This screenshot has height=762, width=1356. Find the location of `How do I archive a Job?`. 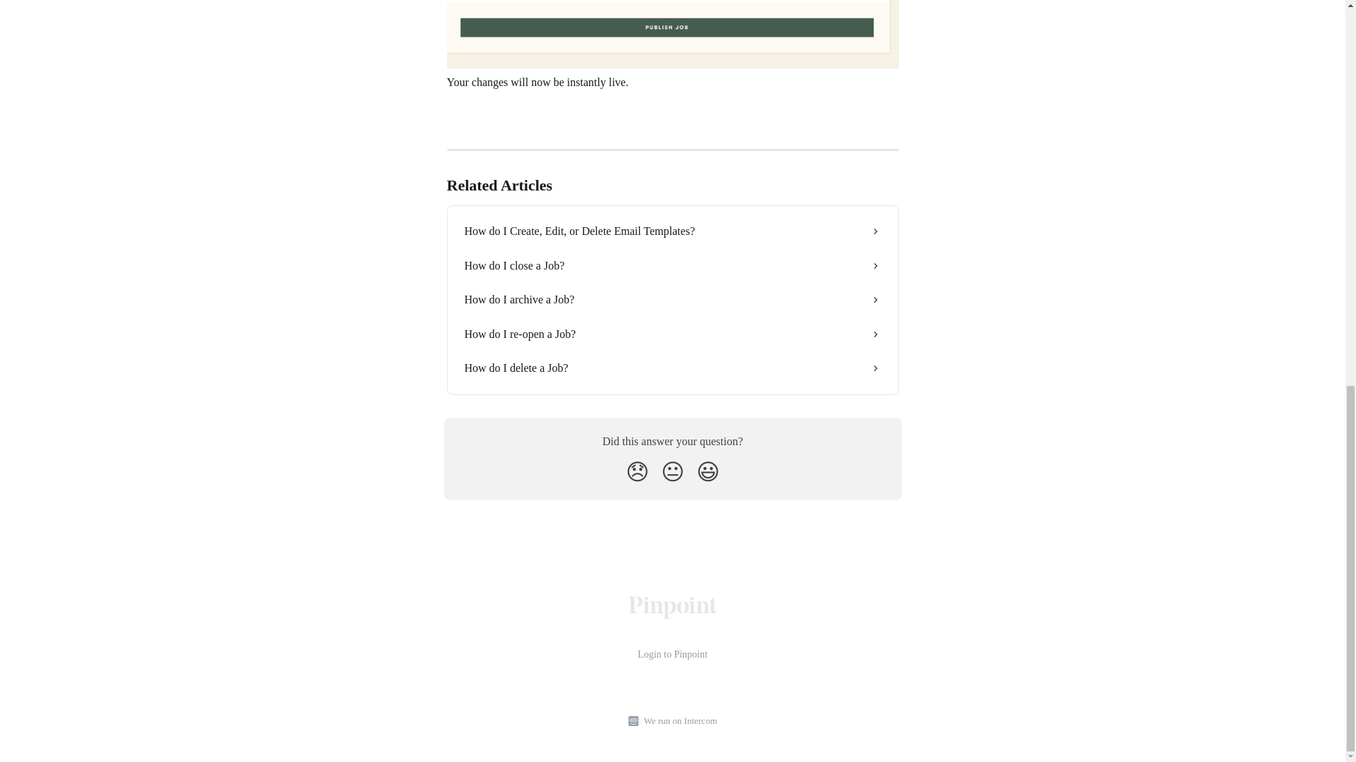

How do I archive a Job? is located at coordinates (672, 299).